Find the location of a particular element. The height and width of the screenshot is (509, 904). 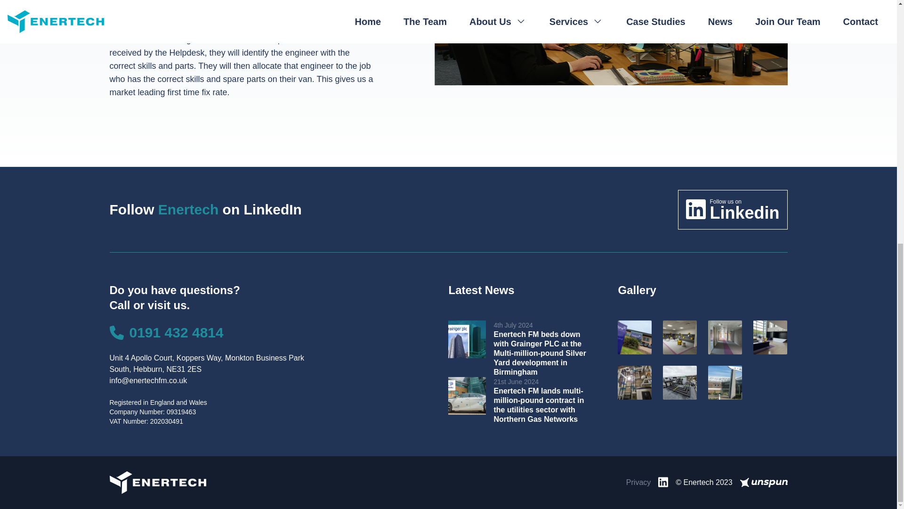

Website by Unspun is located at coordinates (638, 483).